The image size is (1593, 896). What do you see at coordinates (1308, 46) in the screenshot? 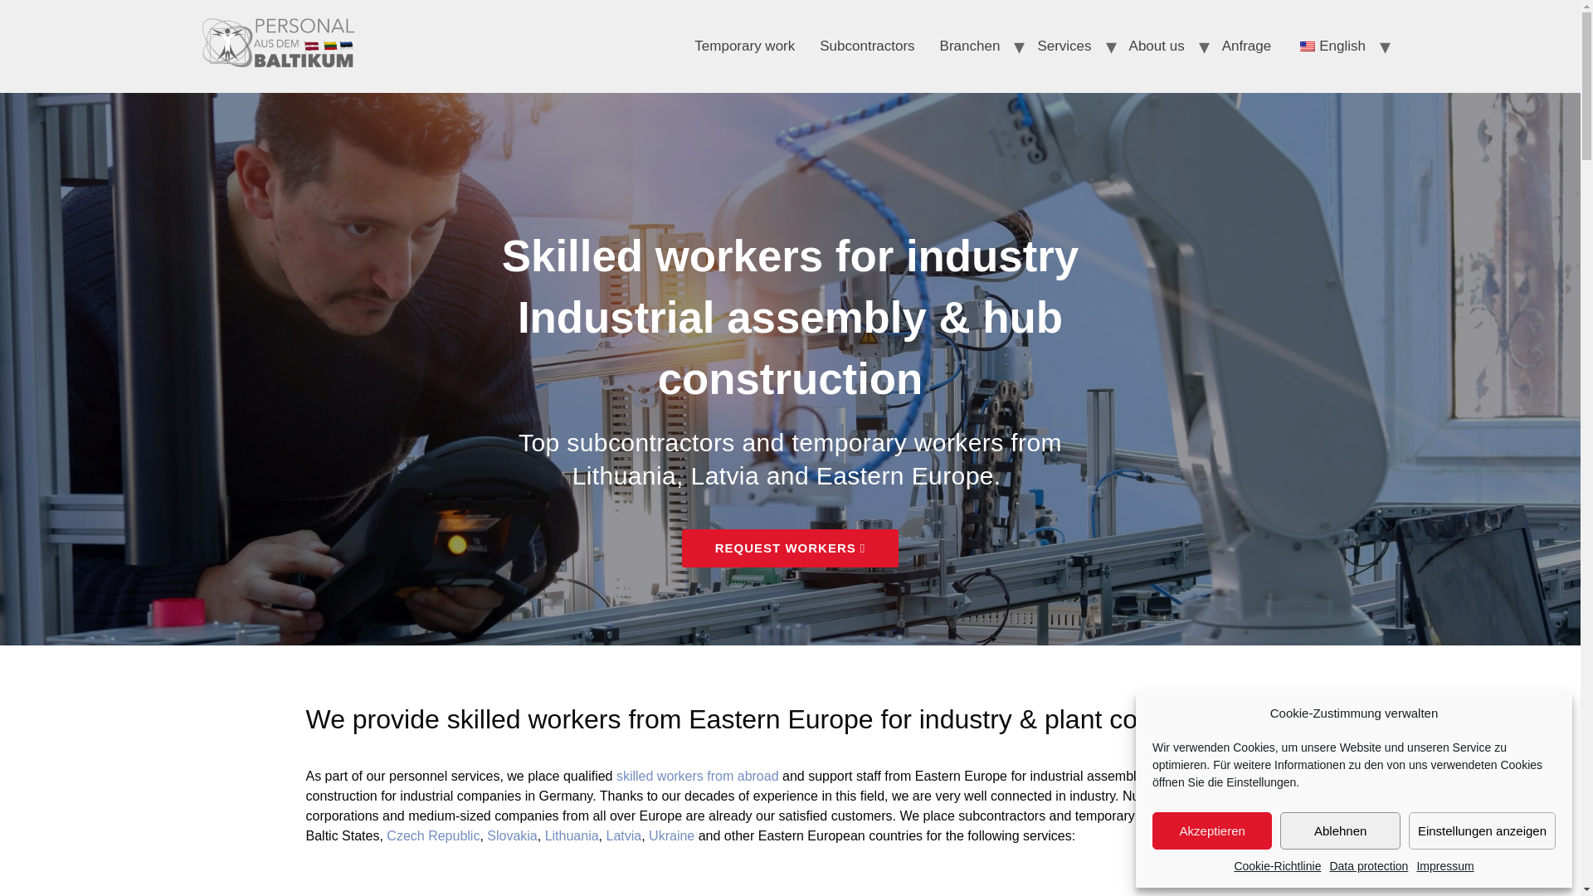
I see `English` at bounding box center [1308, 46].